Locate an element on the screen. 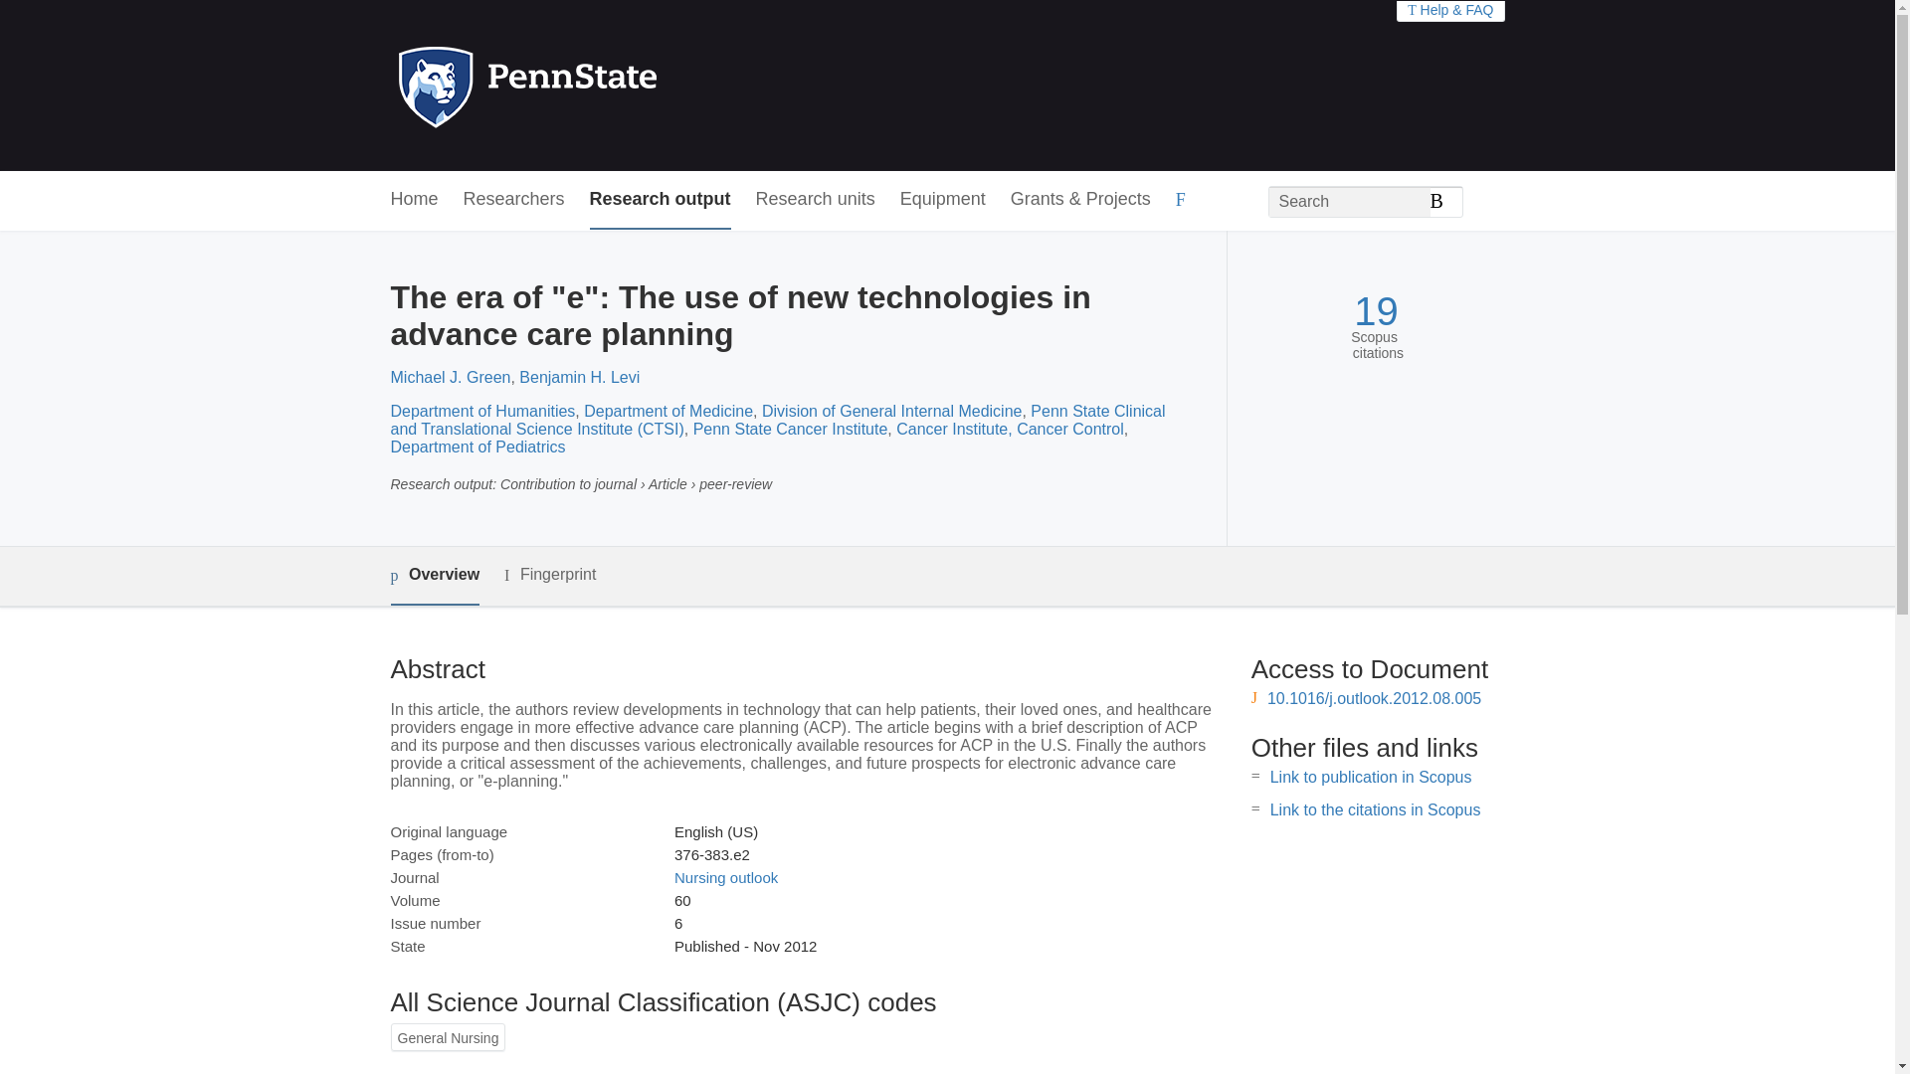 The height and width of the screenshot is (1074, 1910). Department of Medicine is located at coordinates (668, 412).